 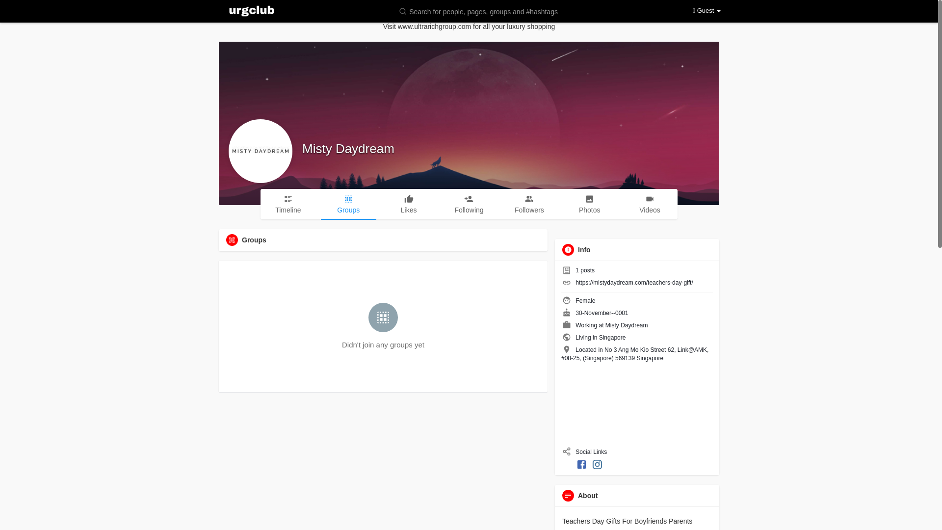 I want to click on Likes, so click(x=409, y=204).